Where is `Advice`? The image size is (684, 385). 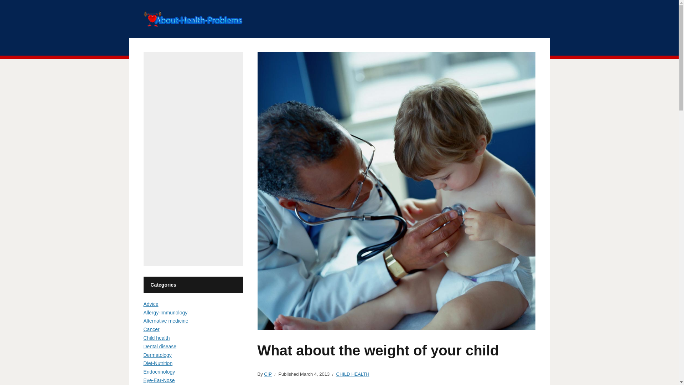 Advice is located at coordinates (150, 304).